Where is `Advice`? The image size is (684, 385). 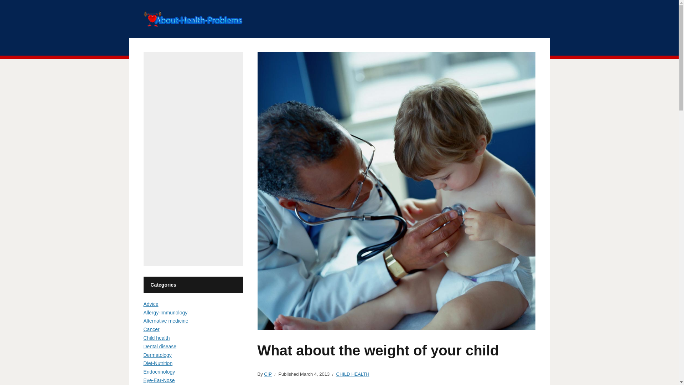 Advice is located at coordinates (150, 304).